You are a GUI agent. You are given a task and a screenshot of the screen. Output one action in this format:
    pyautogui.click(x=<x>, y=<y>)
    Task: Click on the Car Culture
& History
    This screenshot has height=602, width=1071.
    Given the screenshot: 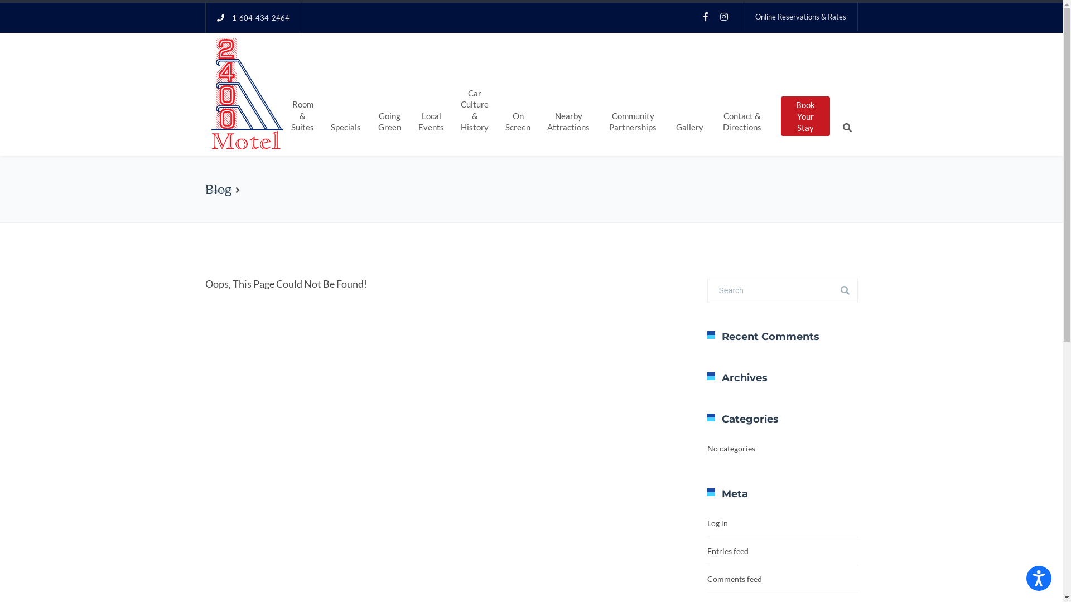 What is the action you would take?
    pyautogui.click(x=475, y=109)
    